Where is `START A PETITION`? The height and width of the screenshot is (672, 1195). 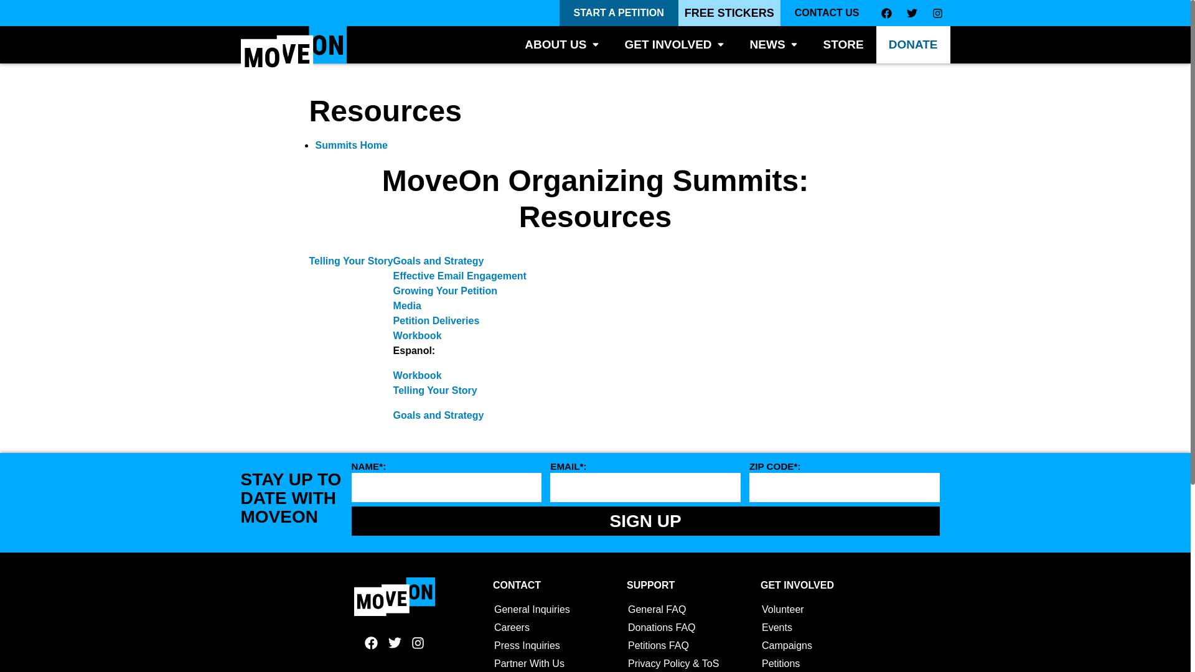 START A PETITION is located at coordinates (619, 13).